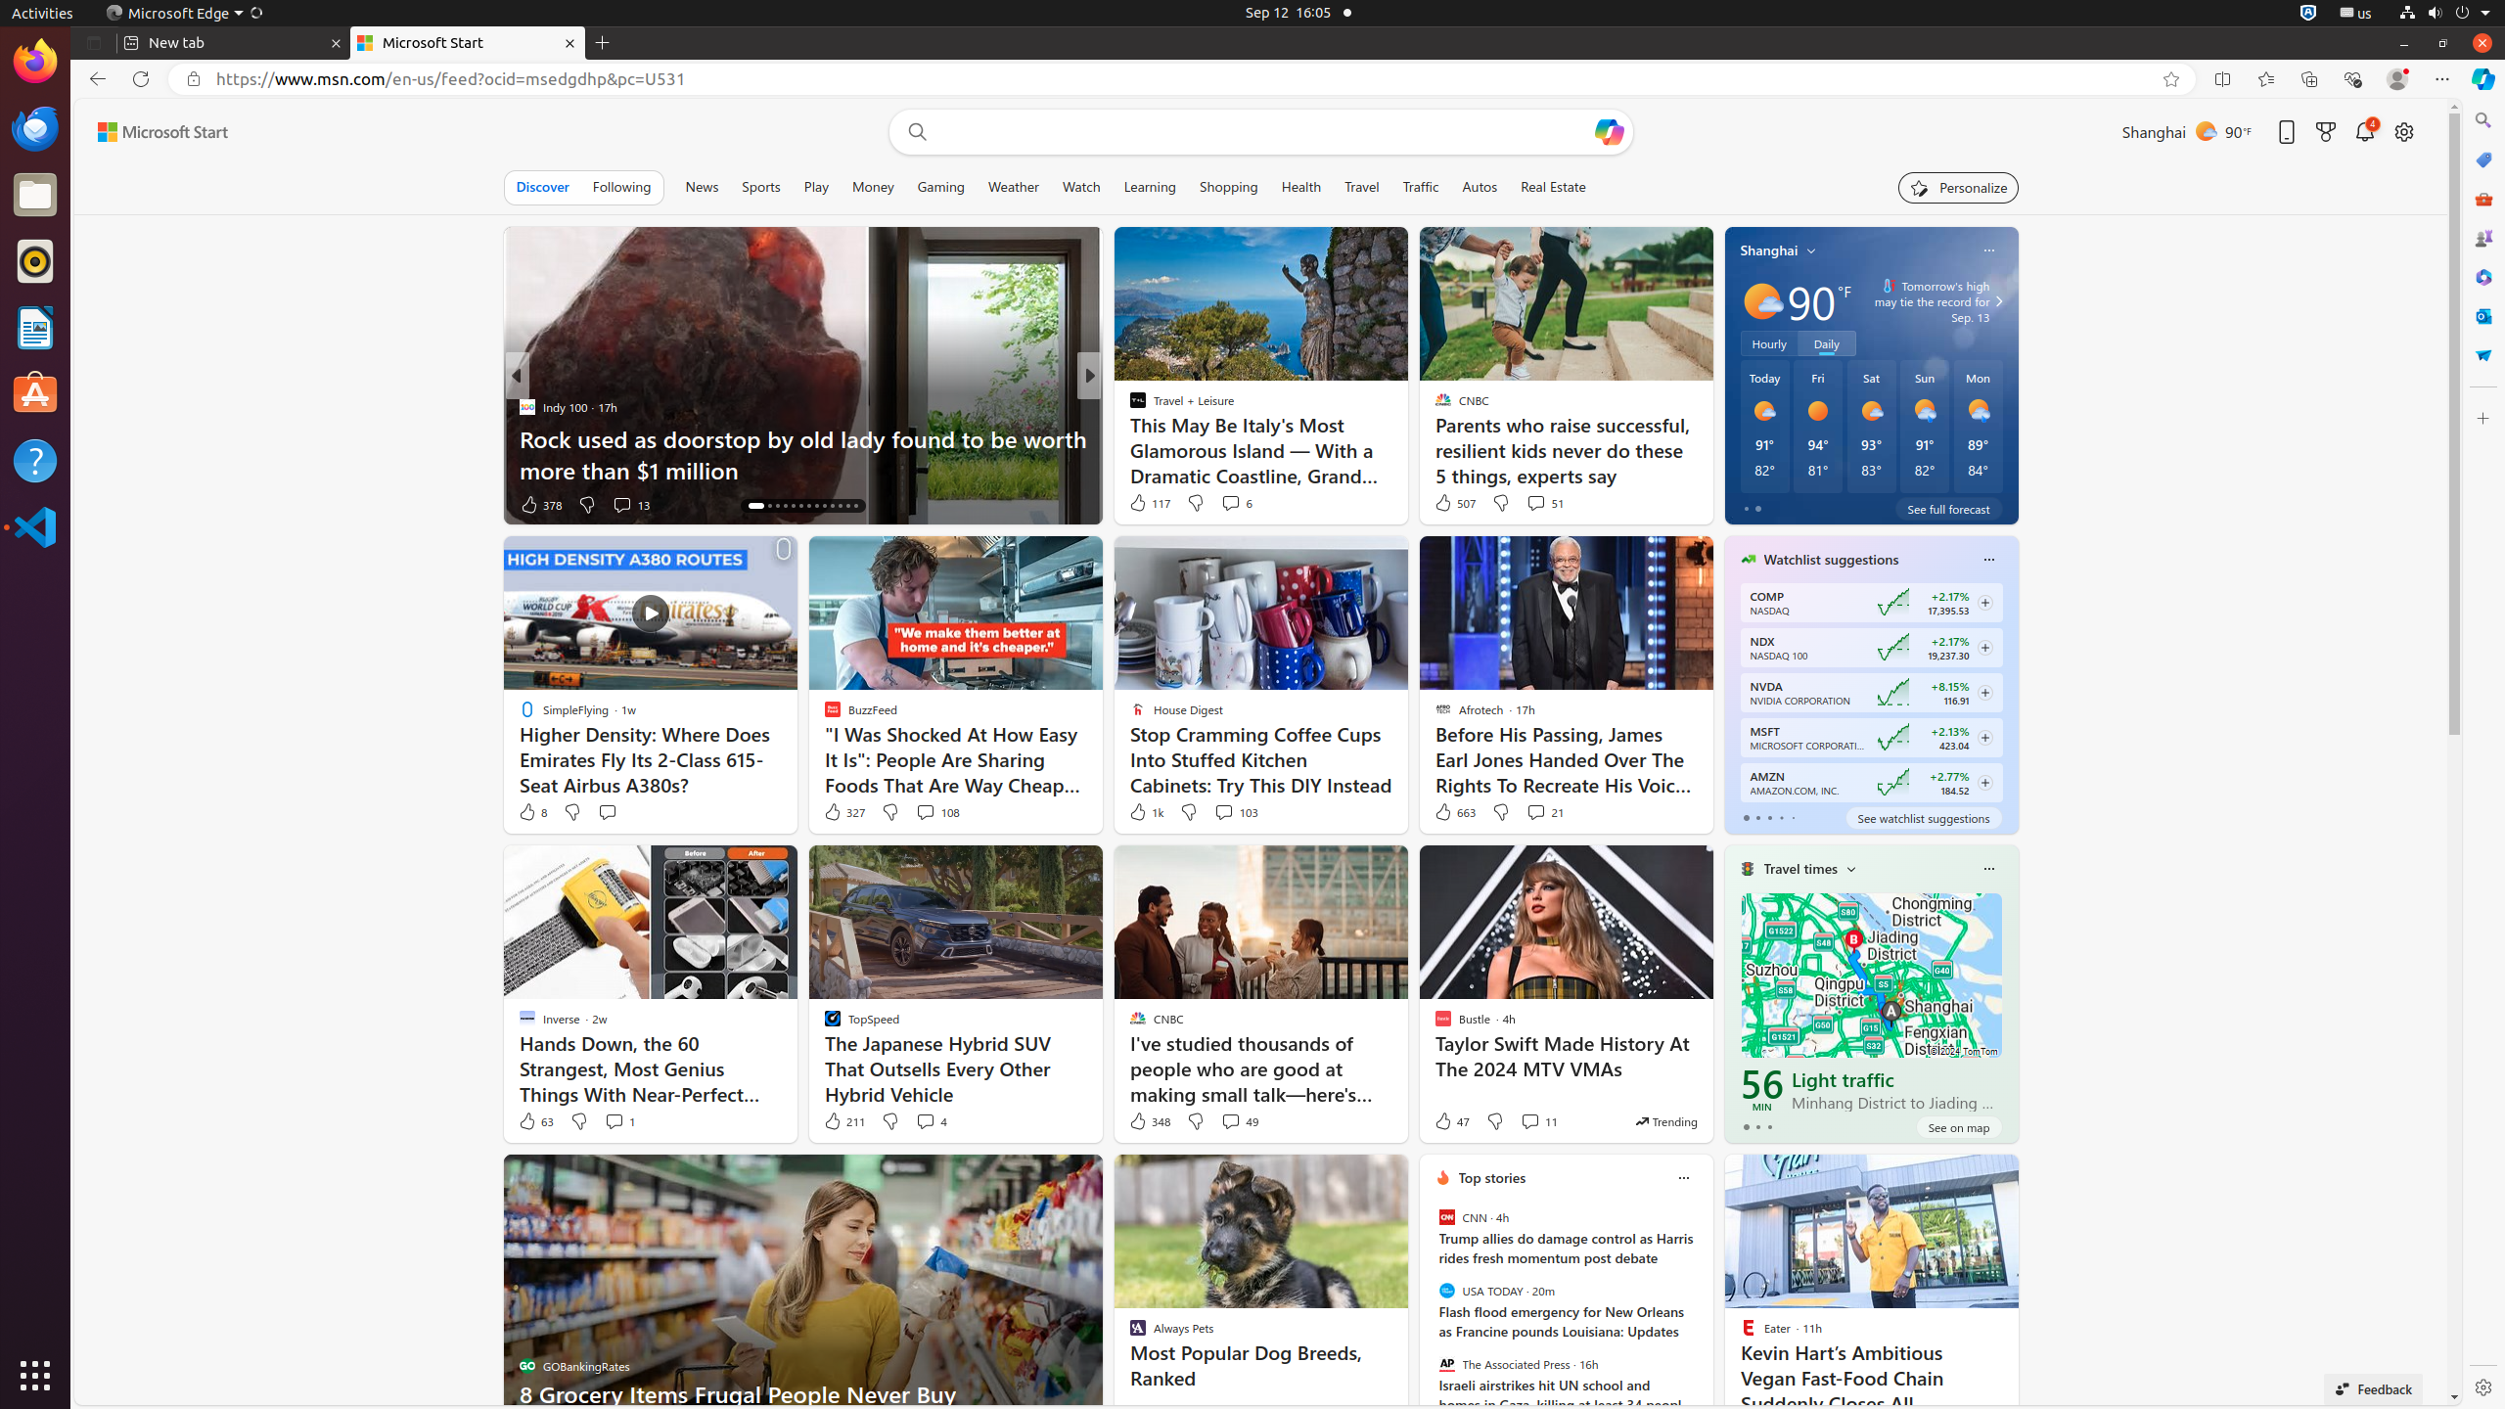  What do you see at coordinates (2171, 79) in the screenshot?
I see `Add this page to favorites (Ctrl+D)` at bounding box center [2171, 79].